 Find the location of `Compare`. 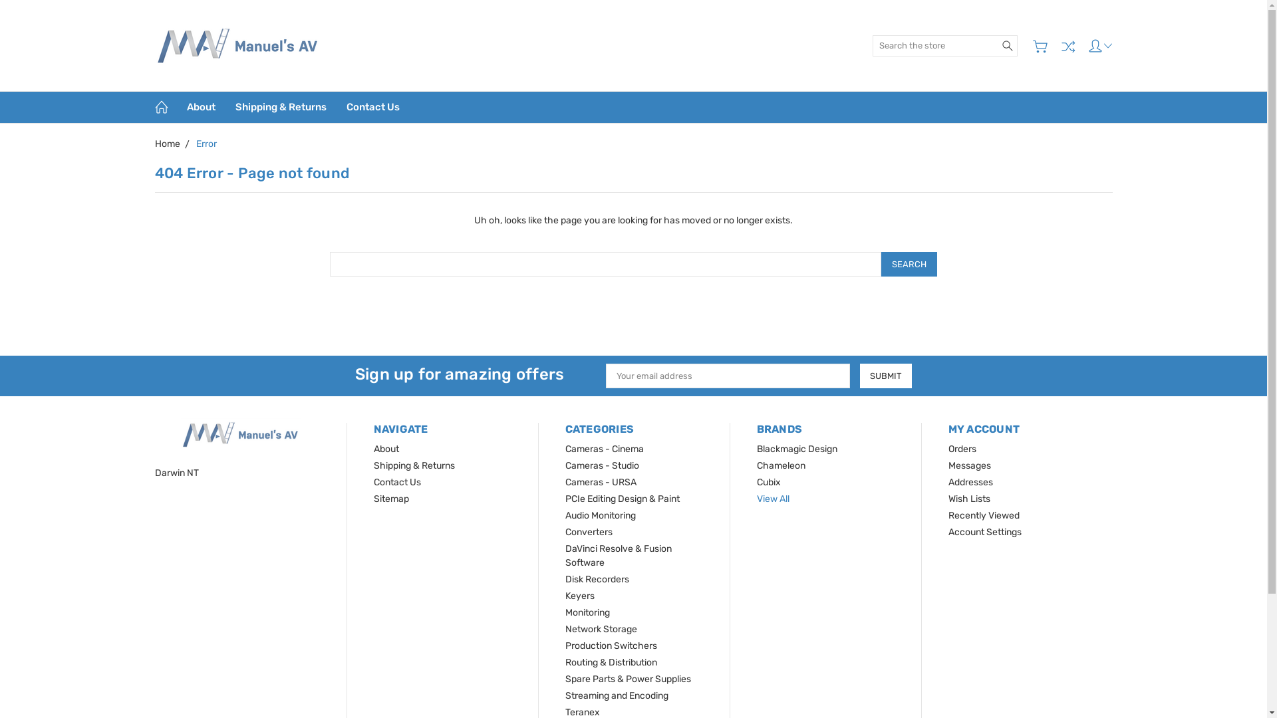

Compare is located at coordinates (1068, 46).